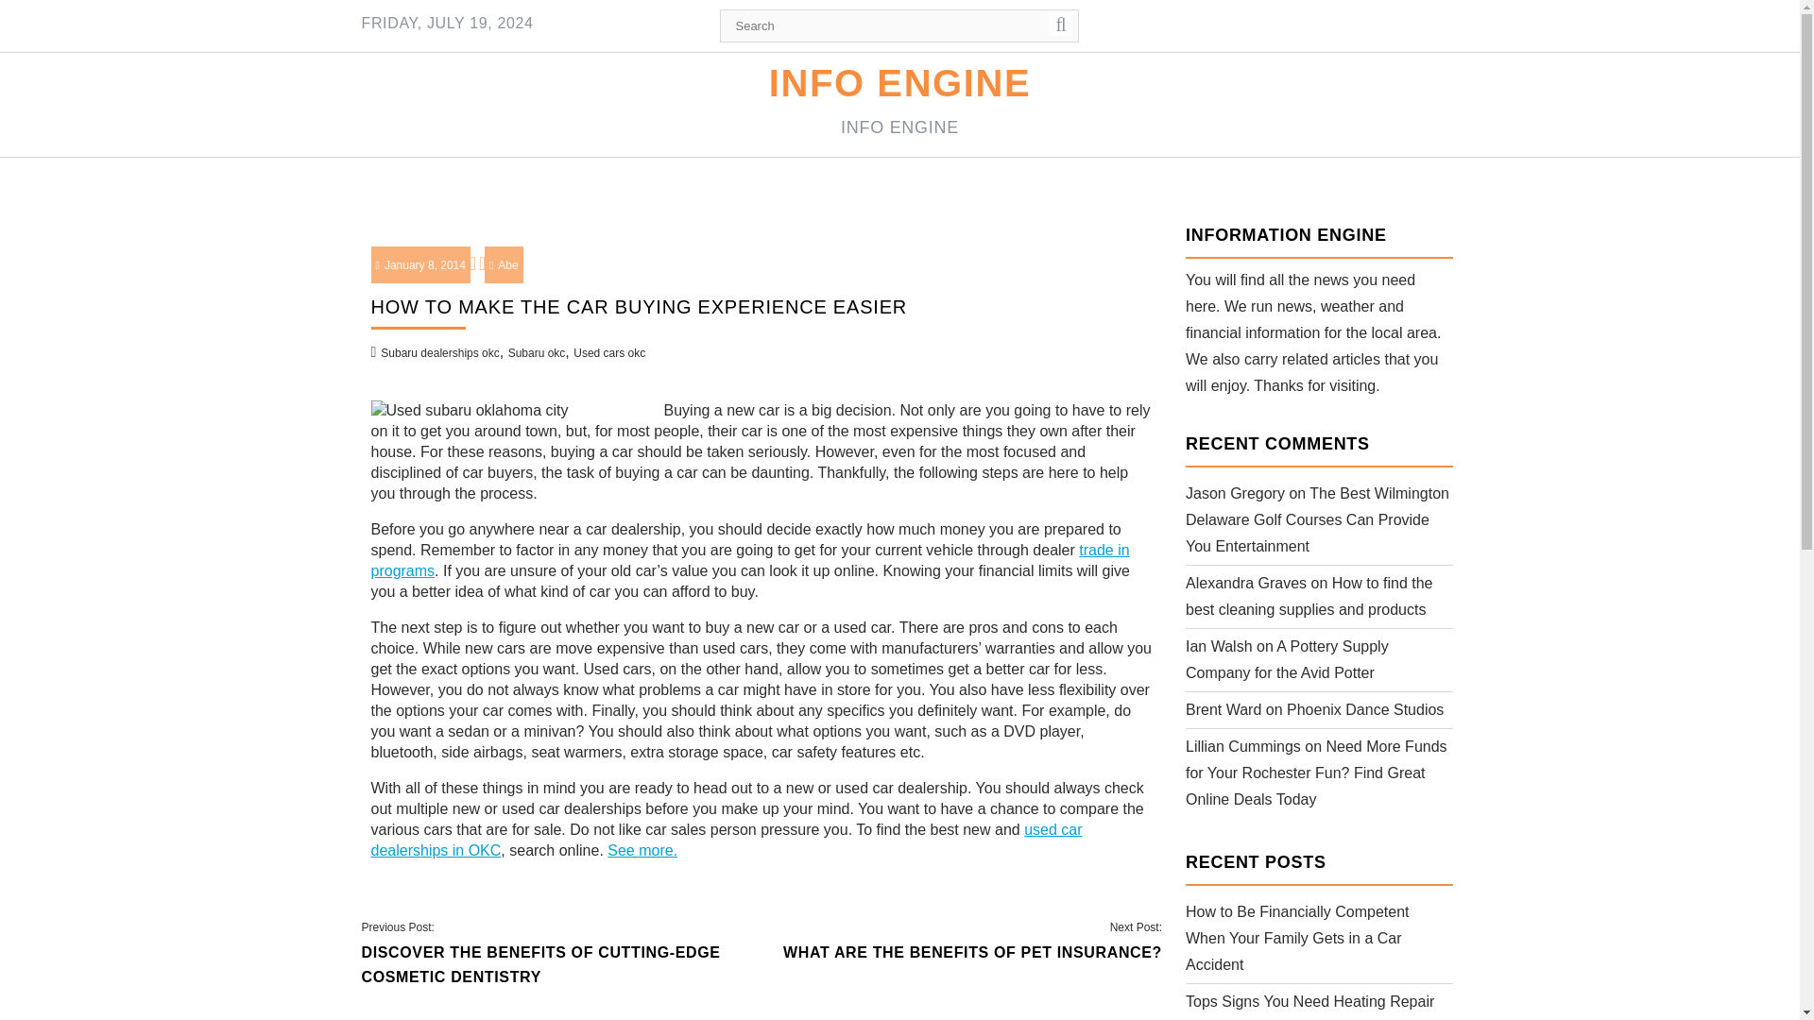 The width and height of the screenshot is (1814, 1020). Describe the element at coordinates (642, 850) in the screenshot. I see `More information about New subaru` at that location.